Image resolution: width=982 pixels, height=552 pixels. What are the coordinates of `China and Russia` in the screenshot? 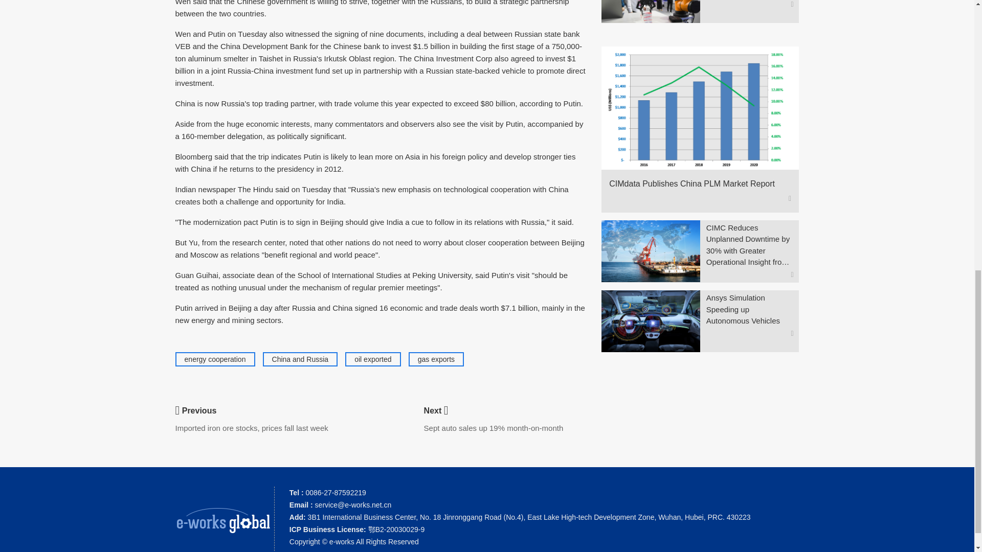 It's located at (300, 359).